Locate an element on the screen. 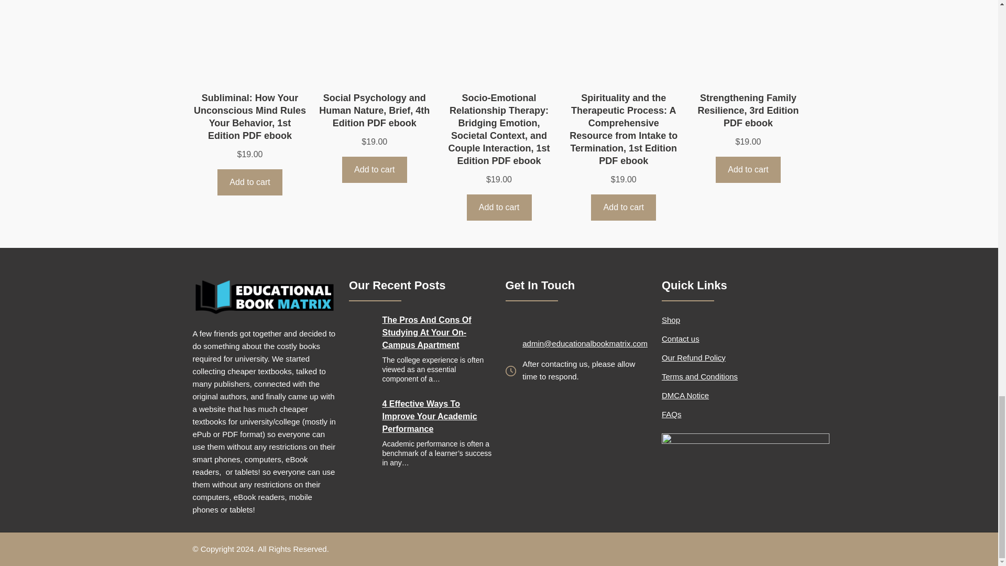 This screenshot has height=566, width=1006. Add to cart is located at coordinates (374, 169).